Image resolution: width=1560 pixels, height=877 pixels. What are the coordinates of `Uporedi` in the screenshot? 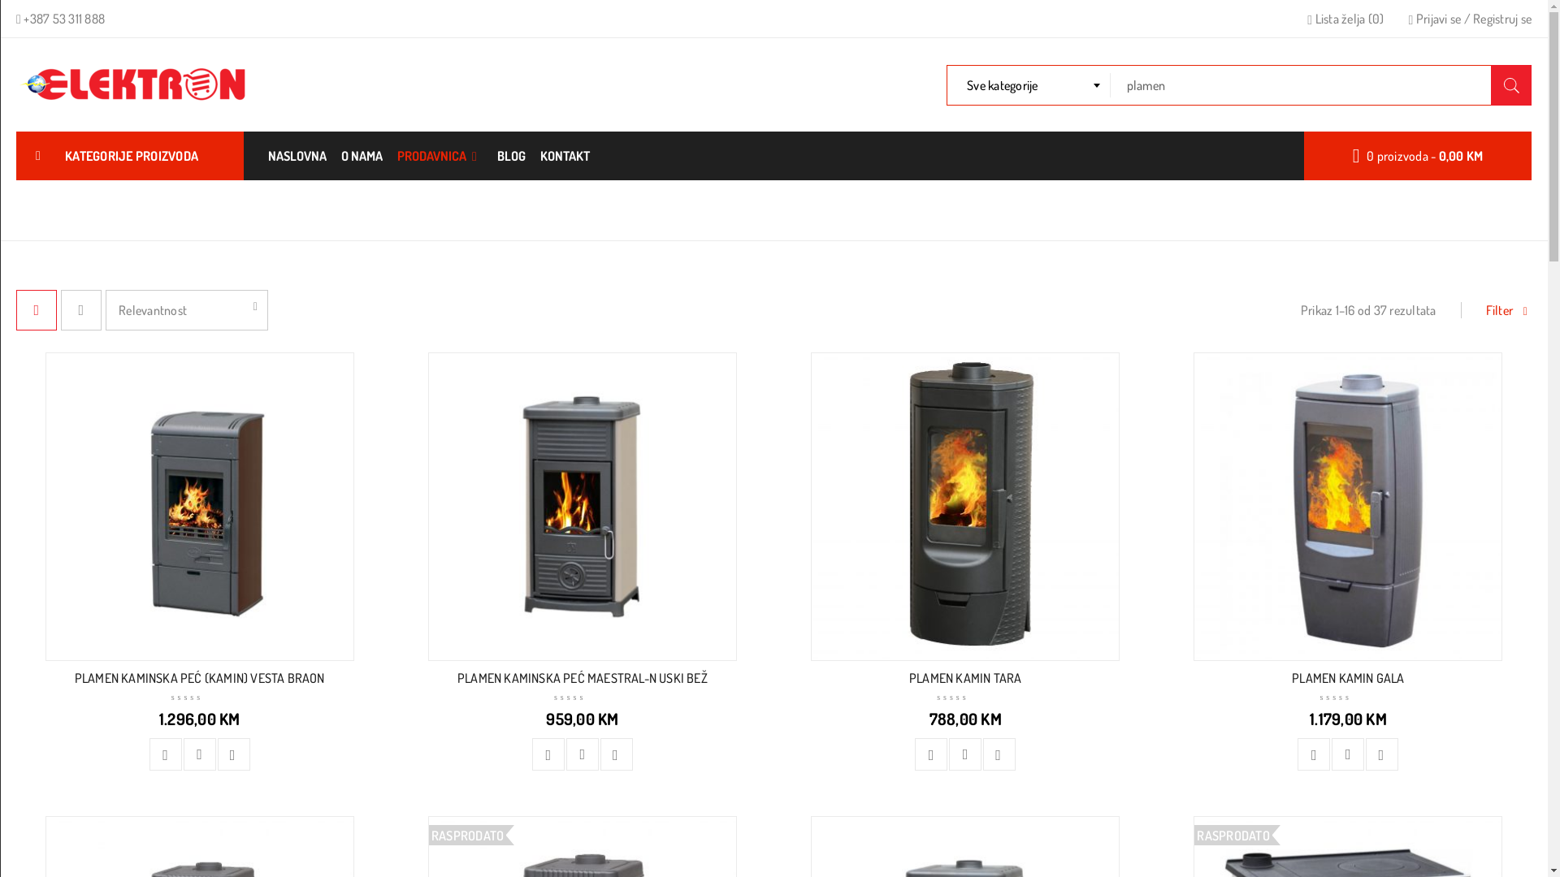 It's located at (965, 754).